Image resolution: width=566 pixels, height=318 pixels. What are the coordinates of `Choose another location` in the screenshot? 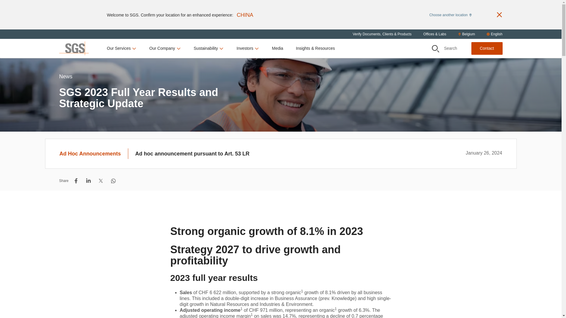 It's located at (450, 14).